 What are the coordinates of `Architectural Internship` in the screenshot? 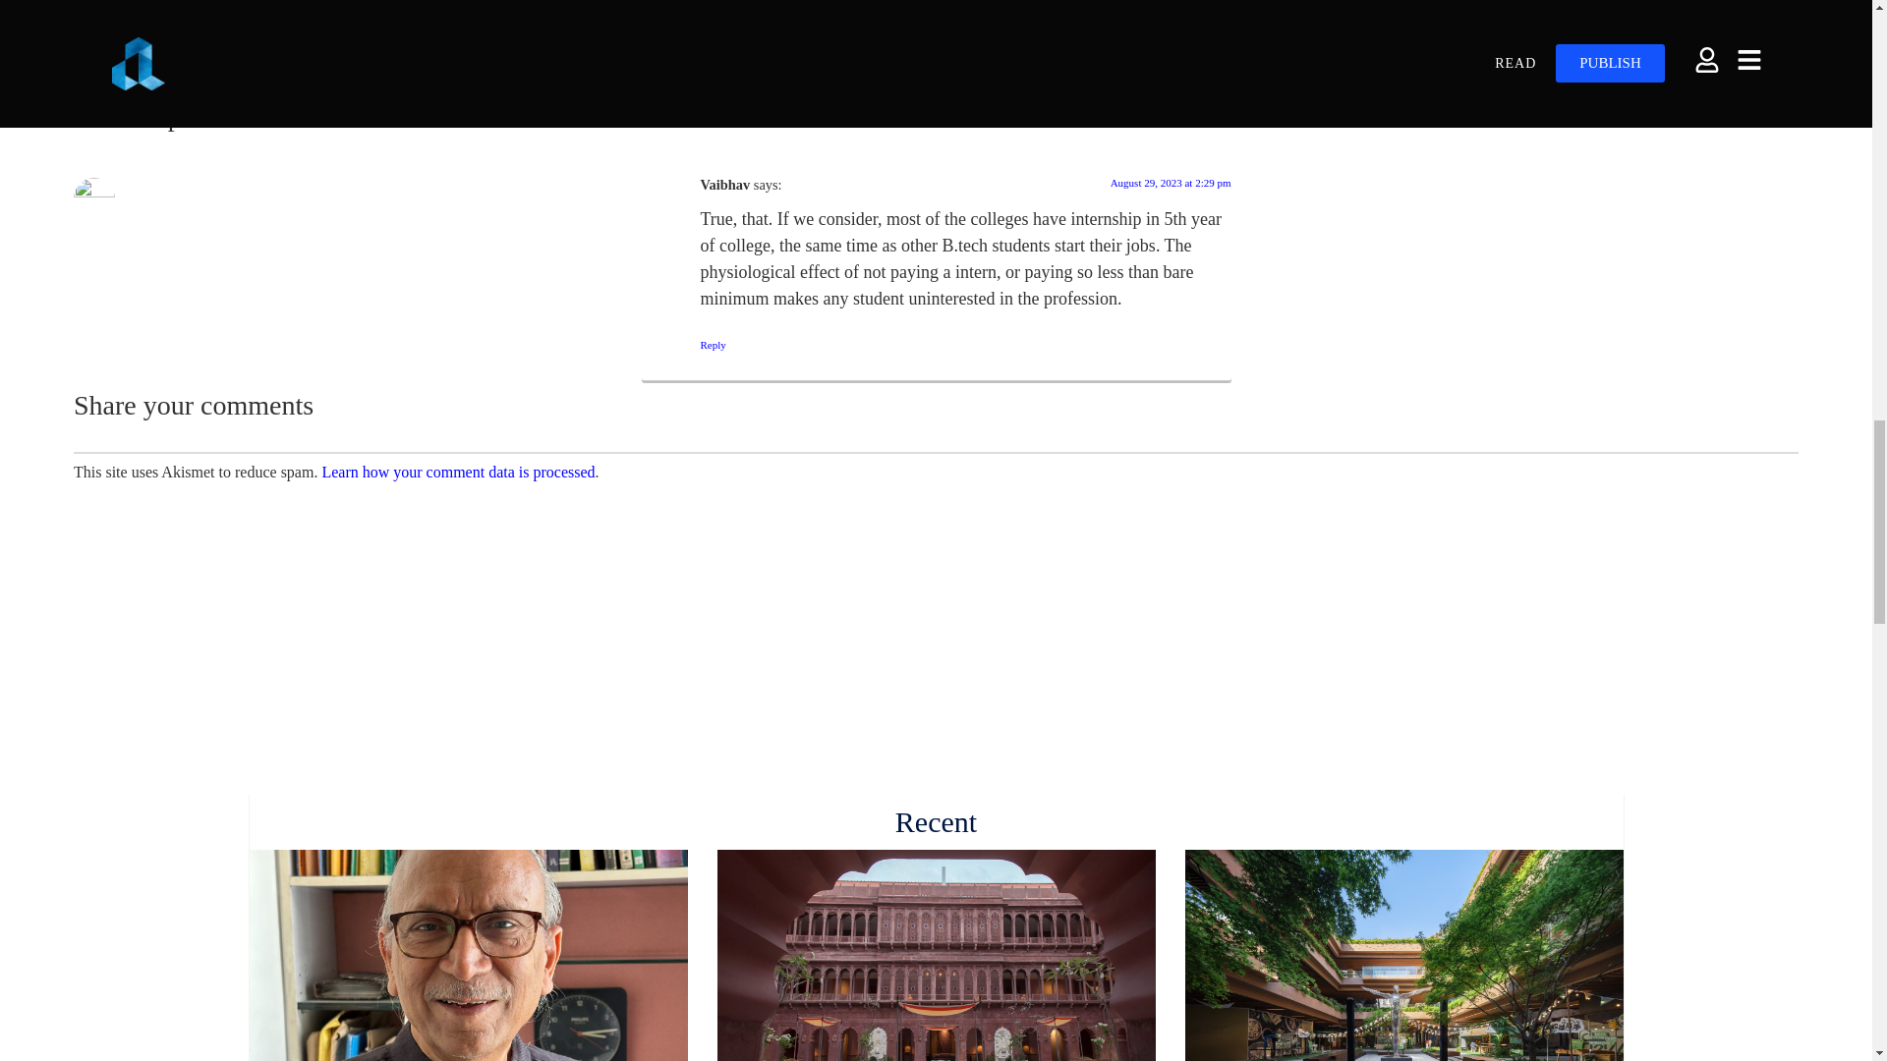 It's located at (900, 48).